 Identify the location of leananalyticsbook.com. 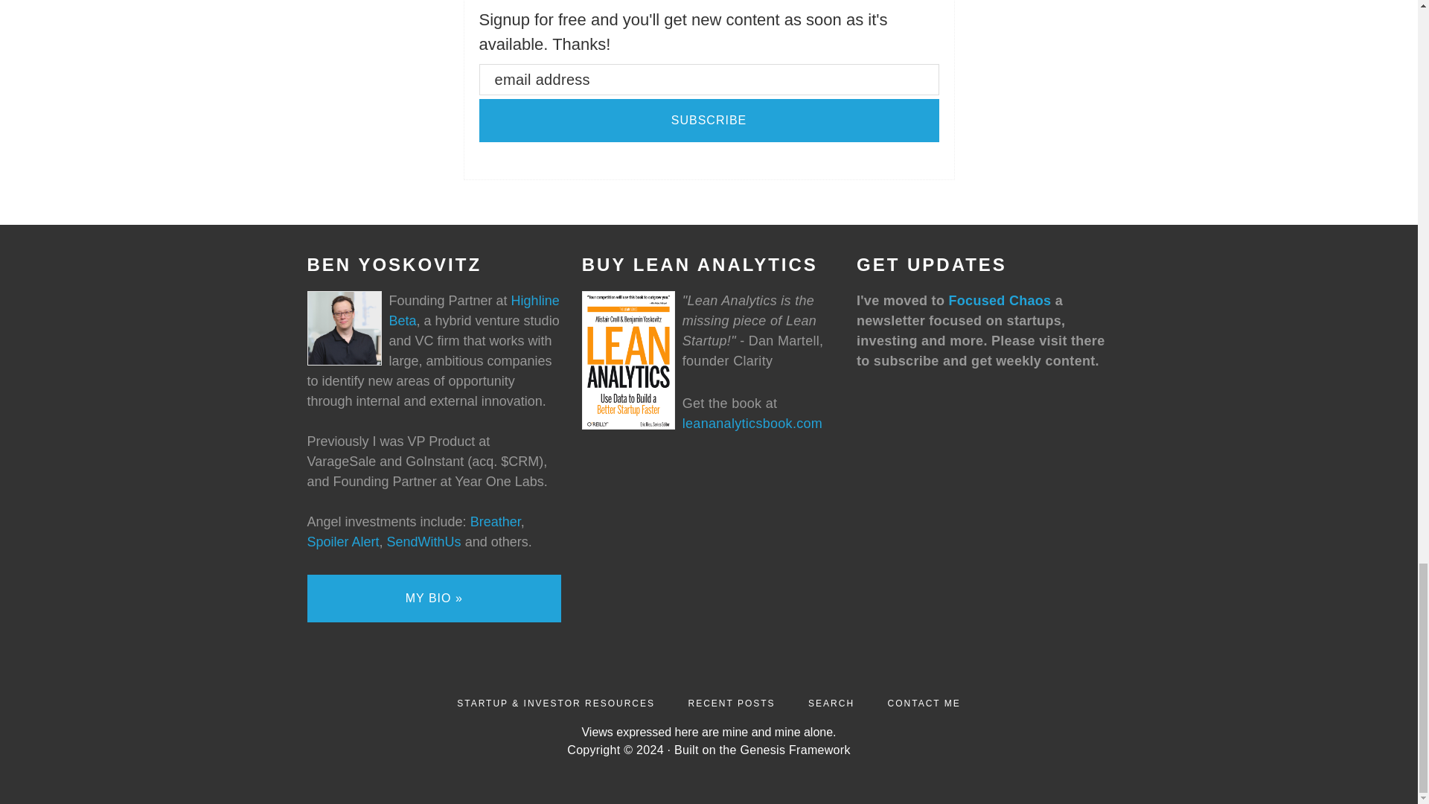
(752, 423).